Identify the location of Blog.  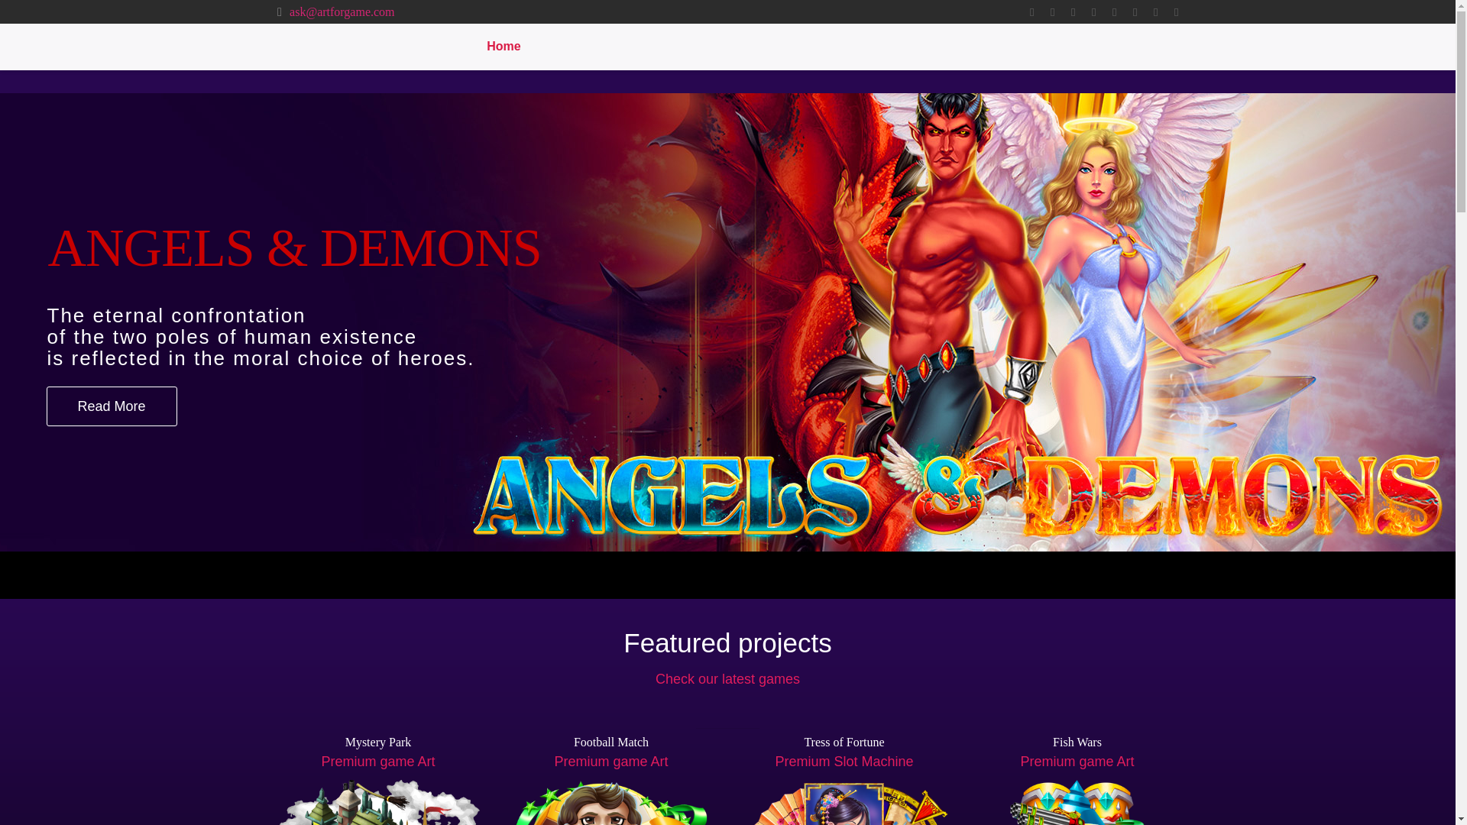
(714, 46).